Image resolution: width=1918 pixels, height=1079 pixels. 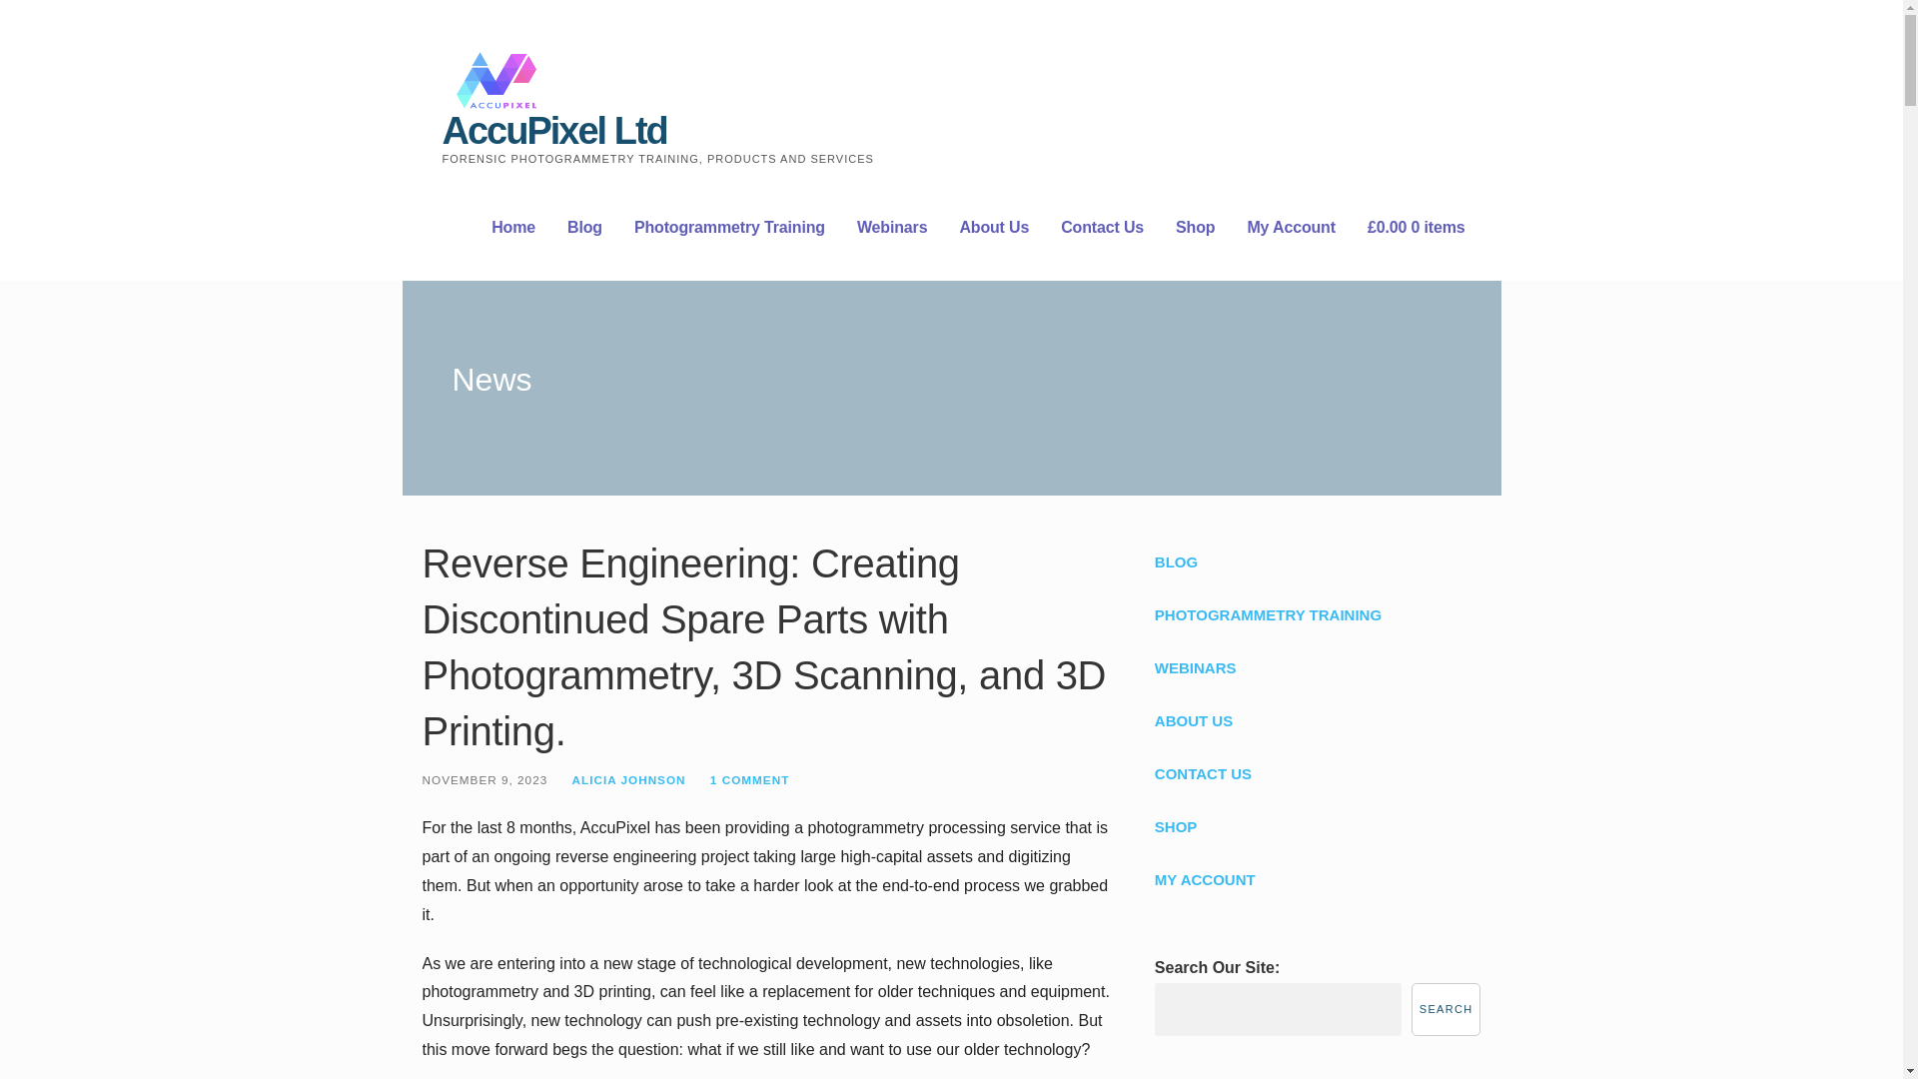 What do you see at coordinates (1195, 228) in the screenshot?
I see `Shop` at bounding box center [1195, 228].